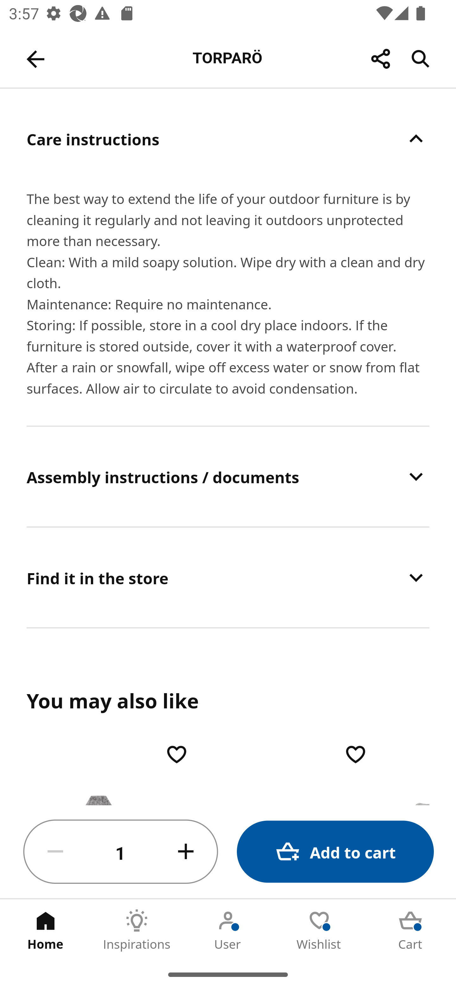  Describe the element at coordinates (228, 578) in the screenshot. I see `Find it in the store` at that location.